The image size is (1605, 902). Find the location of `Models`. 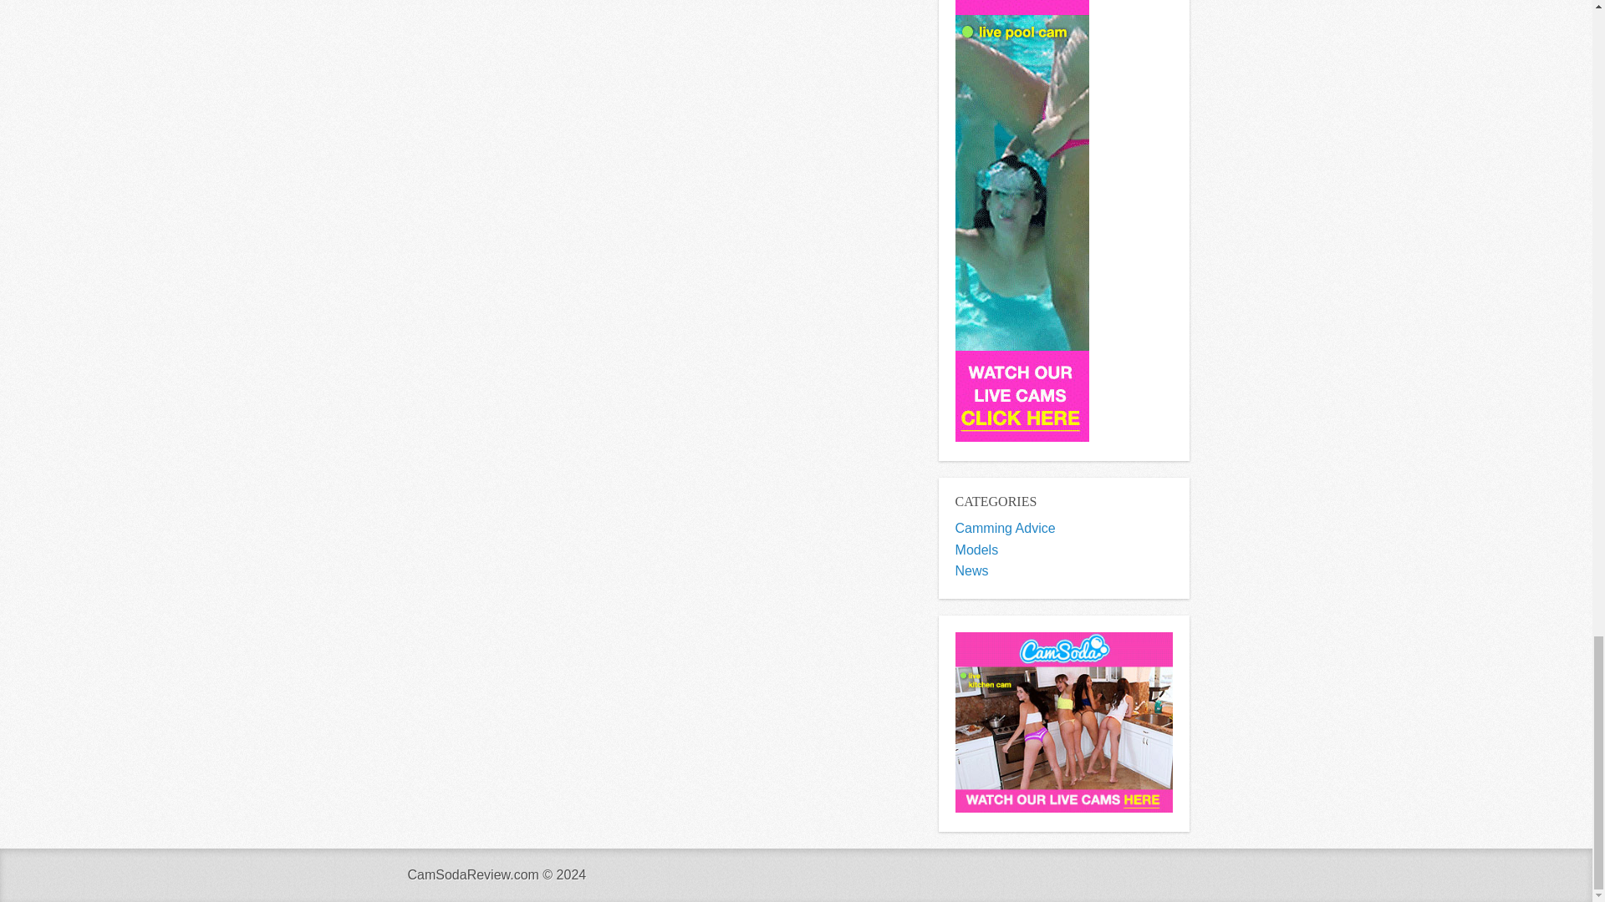

Models is located at coordinates (976, 550).